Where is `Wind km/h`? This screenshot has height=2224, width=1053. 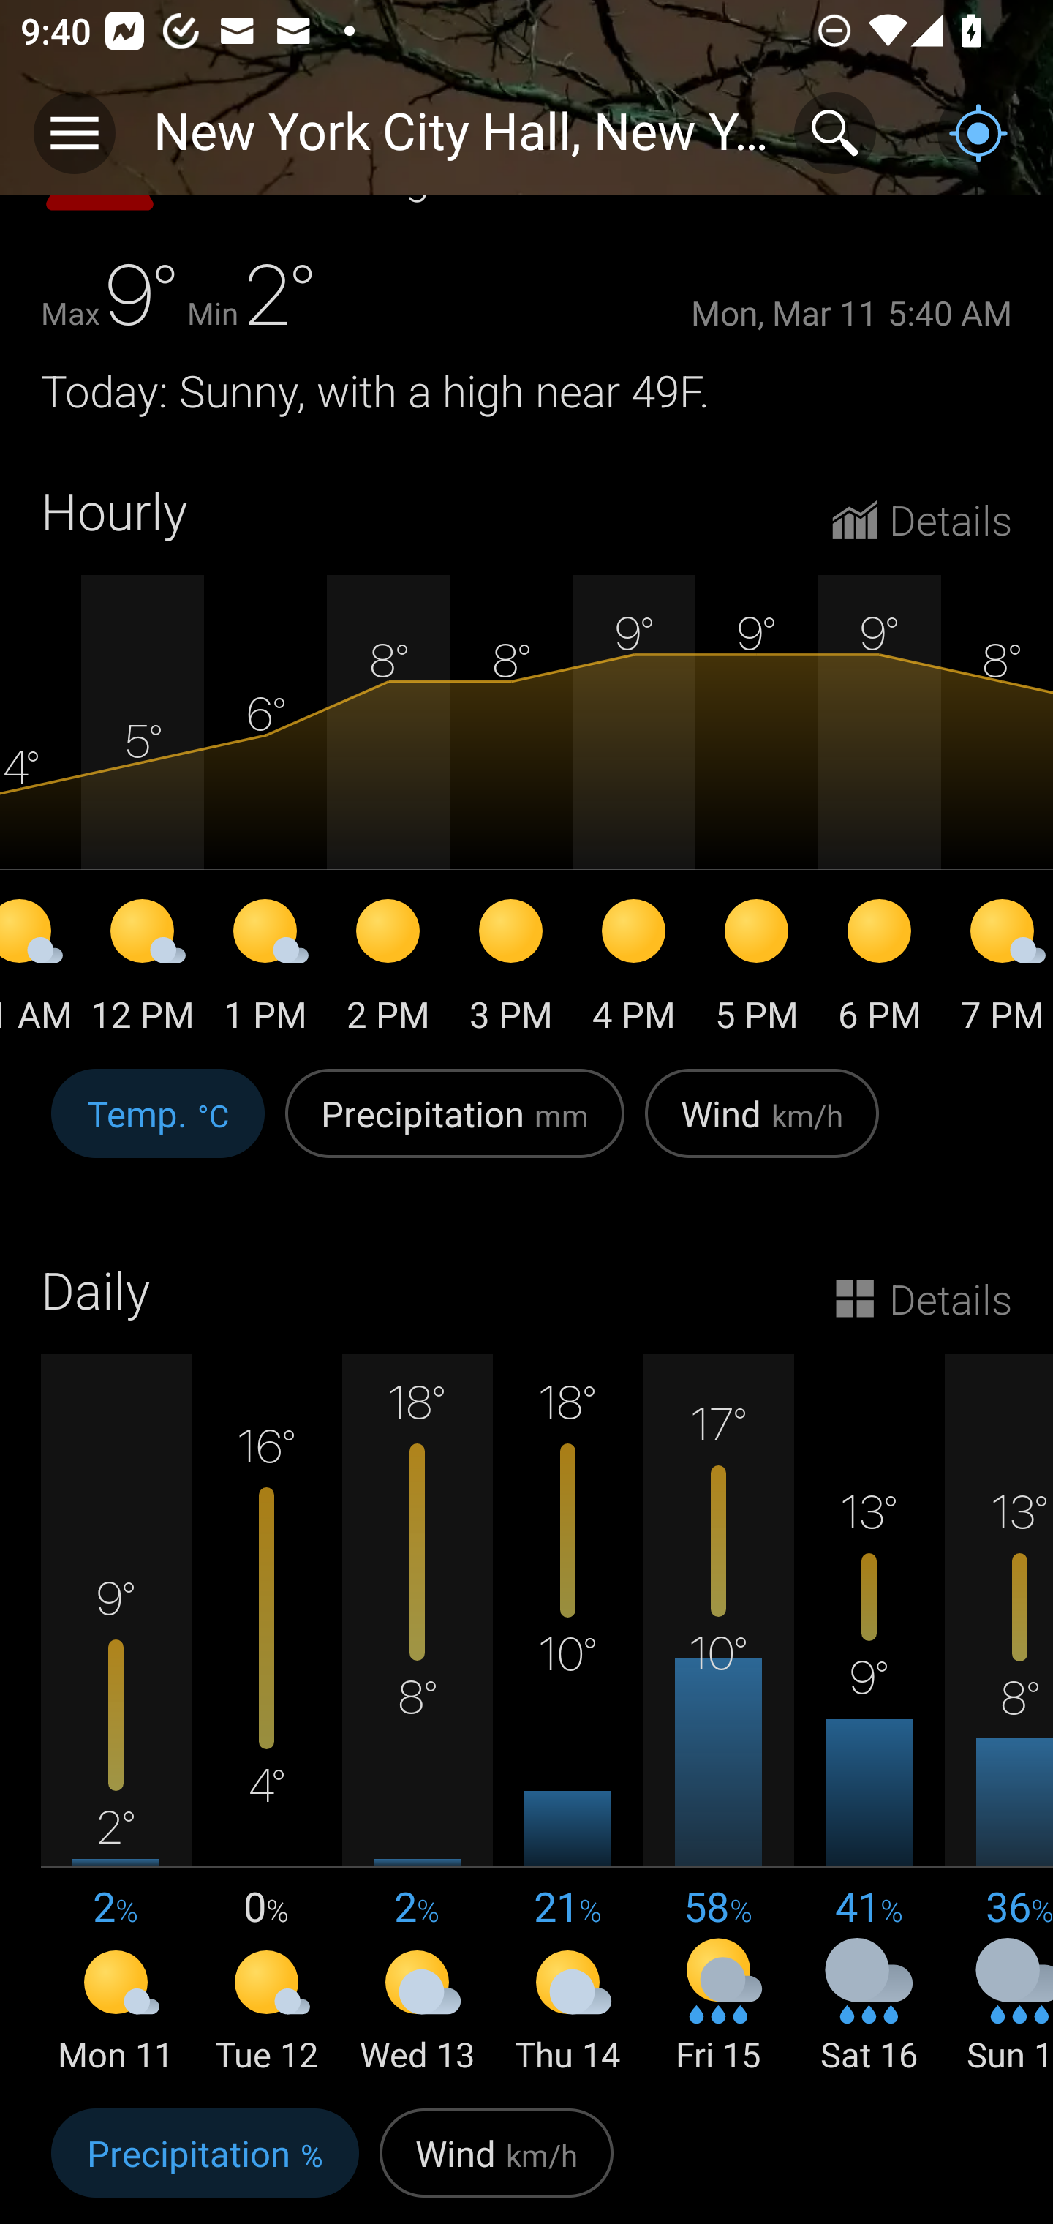 Wind km/h is located at coordinates (762, 1128).